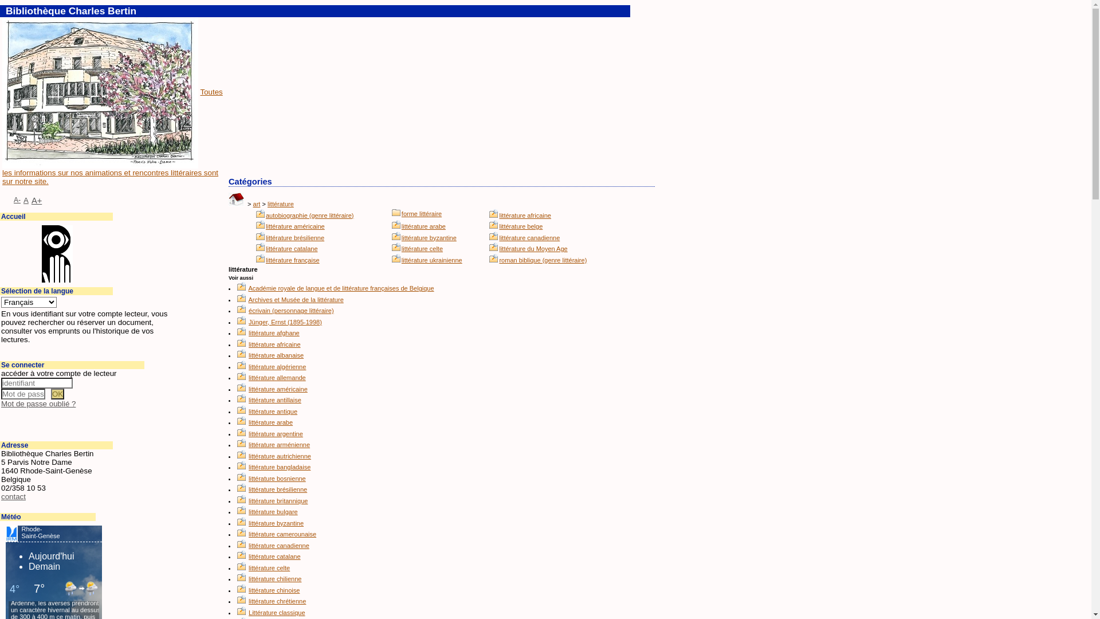 The height and width of the screenshot is (619, 1100). Describe the element at coordinates (57, 394) in the screenshot. I see `ok` at that location.